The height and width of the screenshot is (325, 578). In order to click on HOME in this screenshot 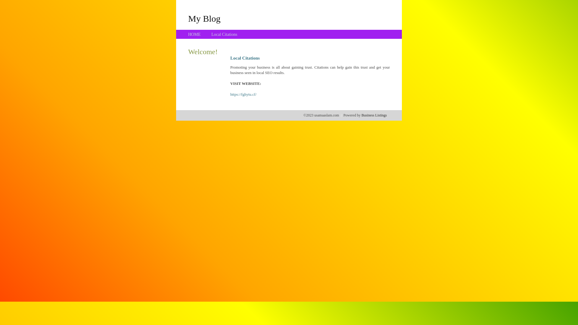, I will do `click(194, 34)`.